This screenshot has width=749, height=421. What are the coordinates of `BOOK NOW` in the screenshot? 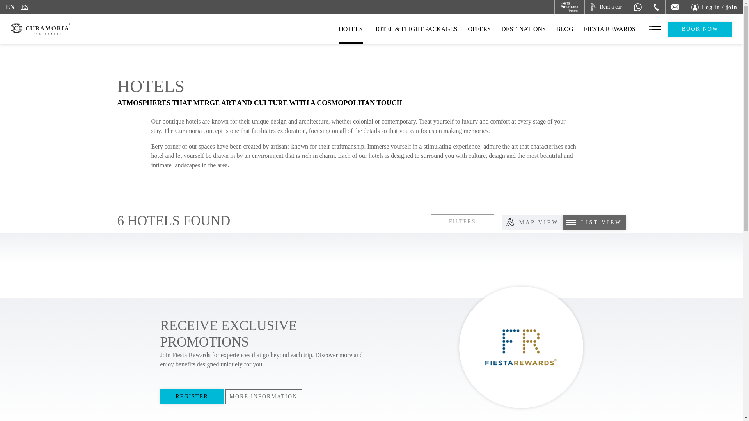 It's located at (700, 29).